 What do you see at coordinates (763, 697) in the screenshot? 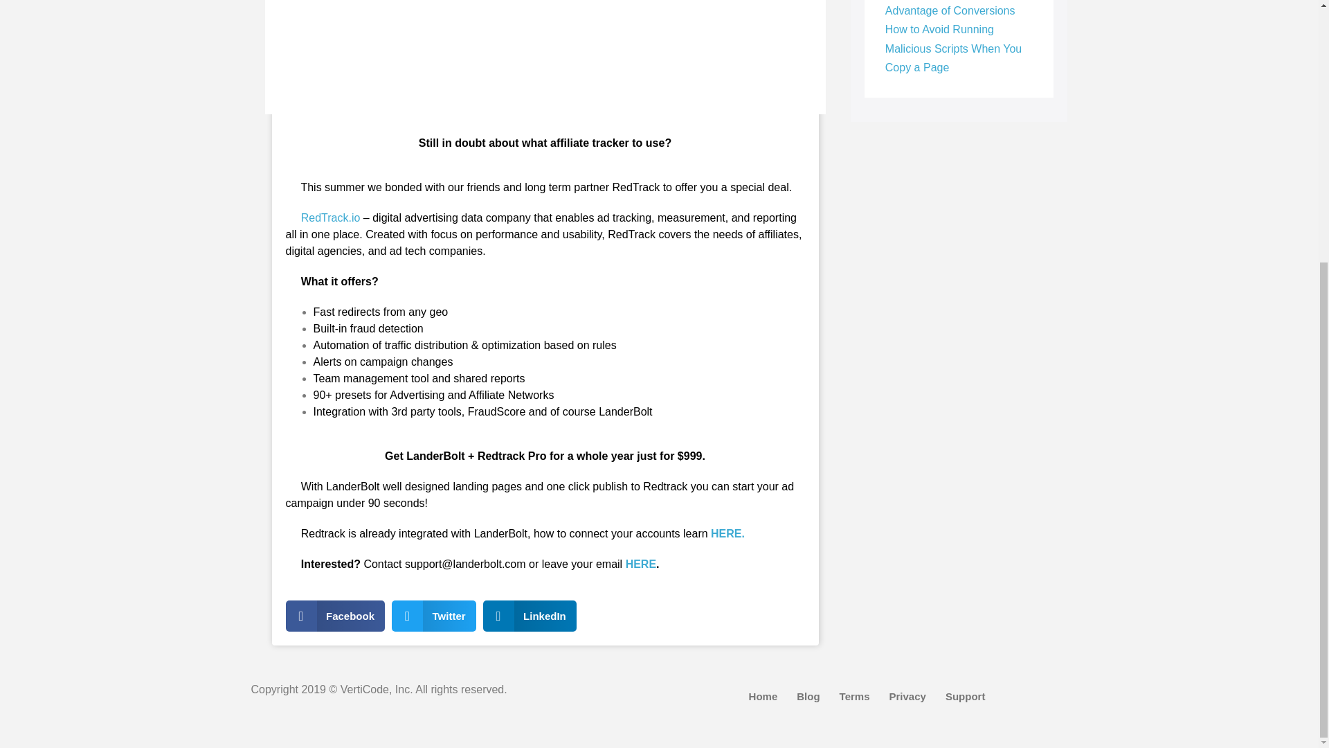
I see `Home` at bounding box center [763, 697].